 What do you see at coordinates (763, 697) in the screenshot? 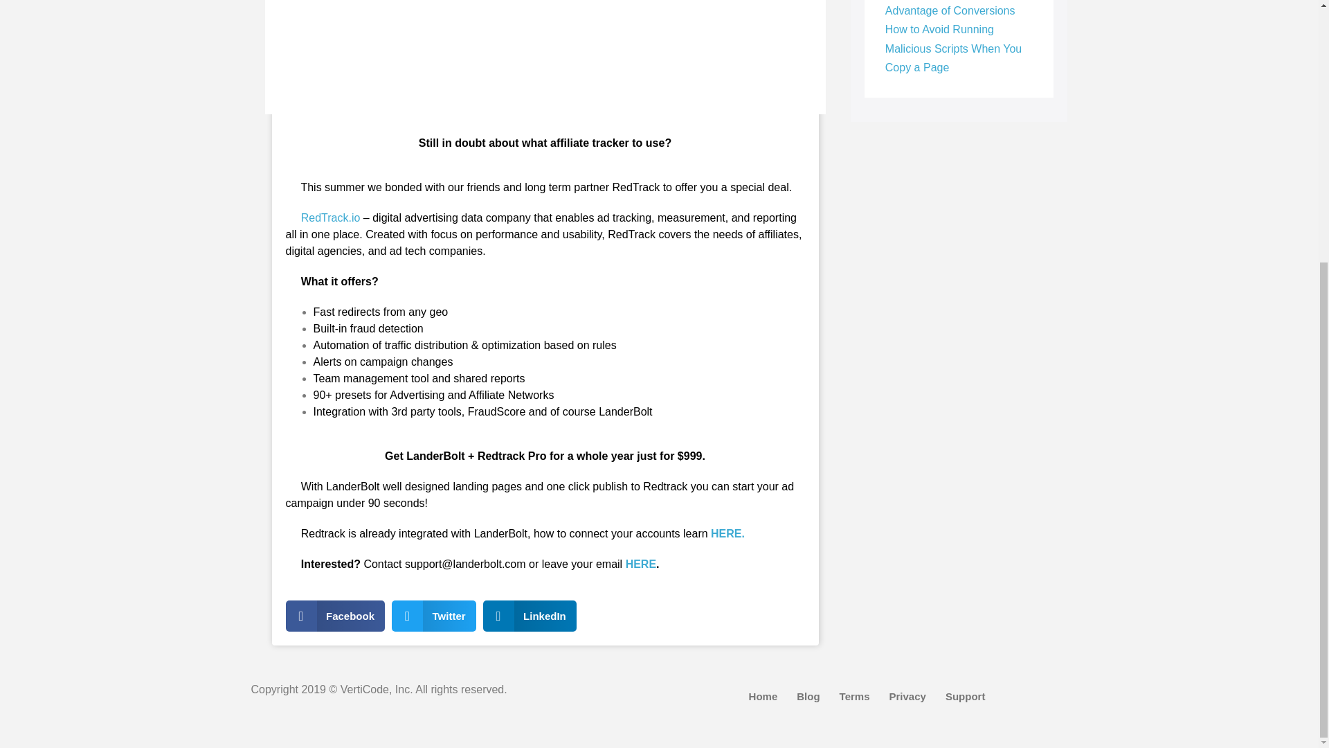
I see `Home` at bounding box center [763, 697].